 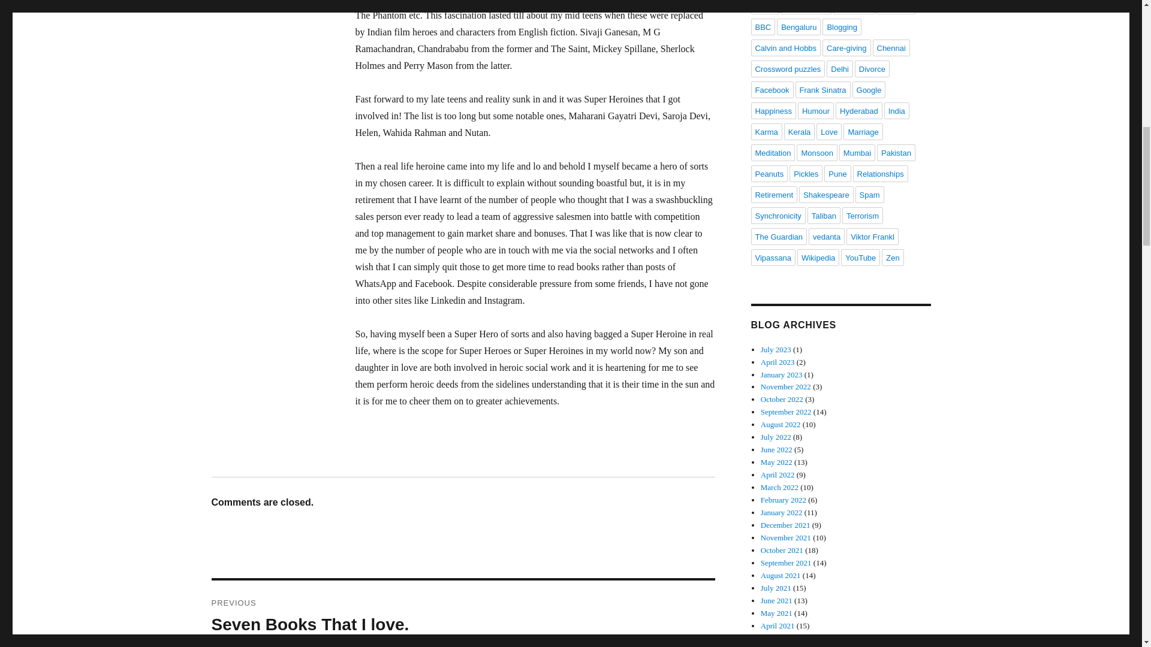 I want to click on Ahmedabad, so click(x=764, y=7).